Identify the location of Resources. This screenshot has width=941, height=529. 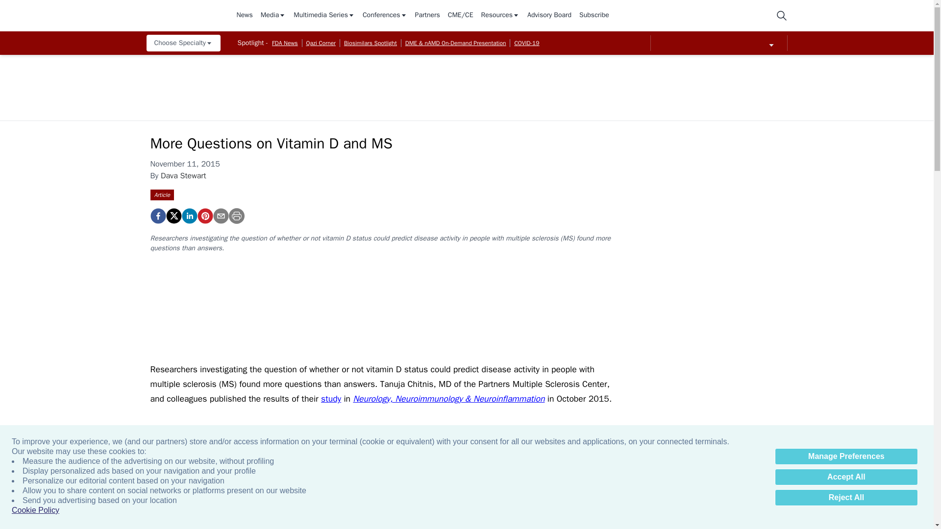
(500, 16).